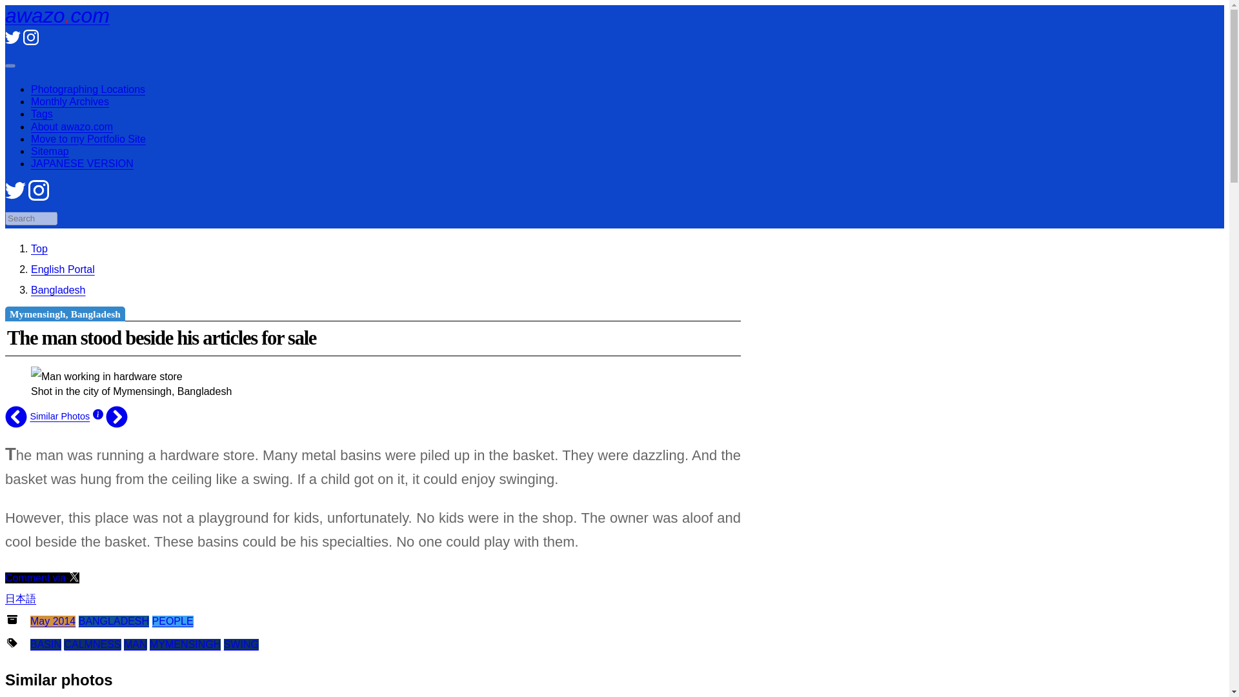 The width and height of the screenshot is (1239, 697). I want to click on CALMNESS, so click(92, 644).